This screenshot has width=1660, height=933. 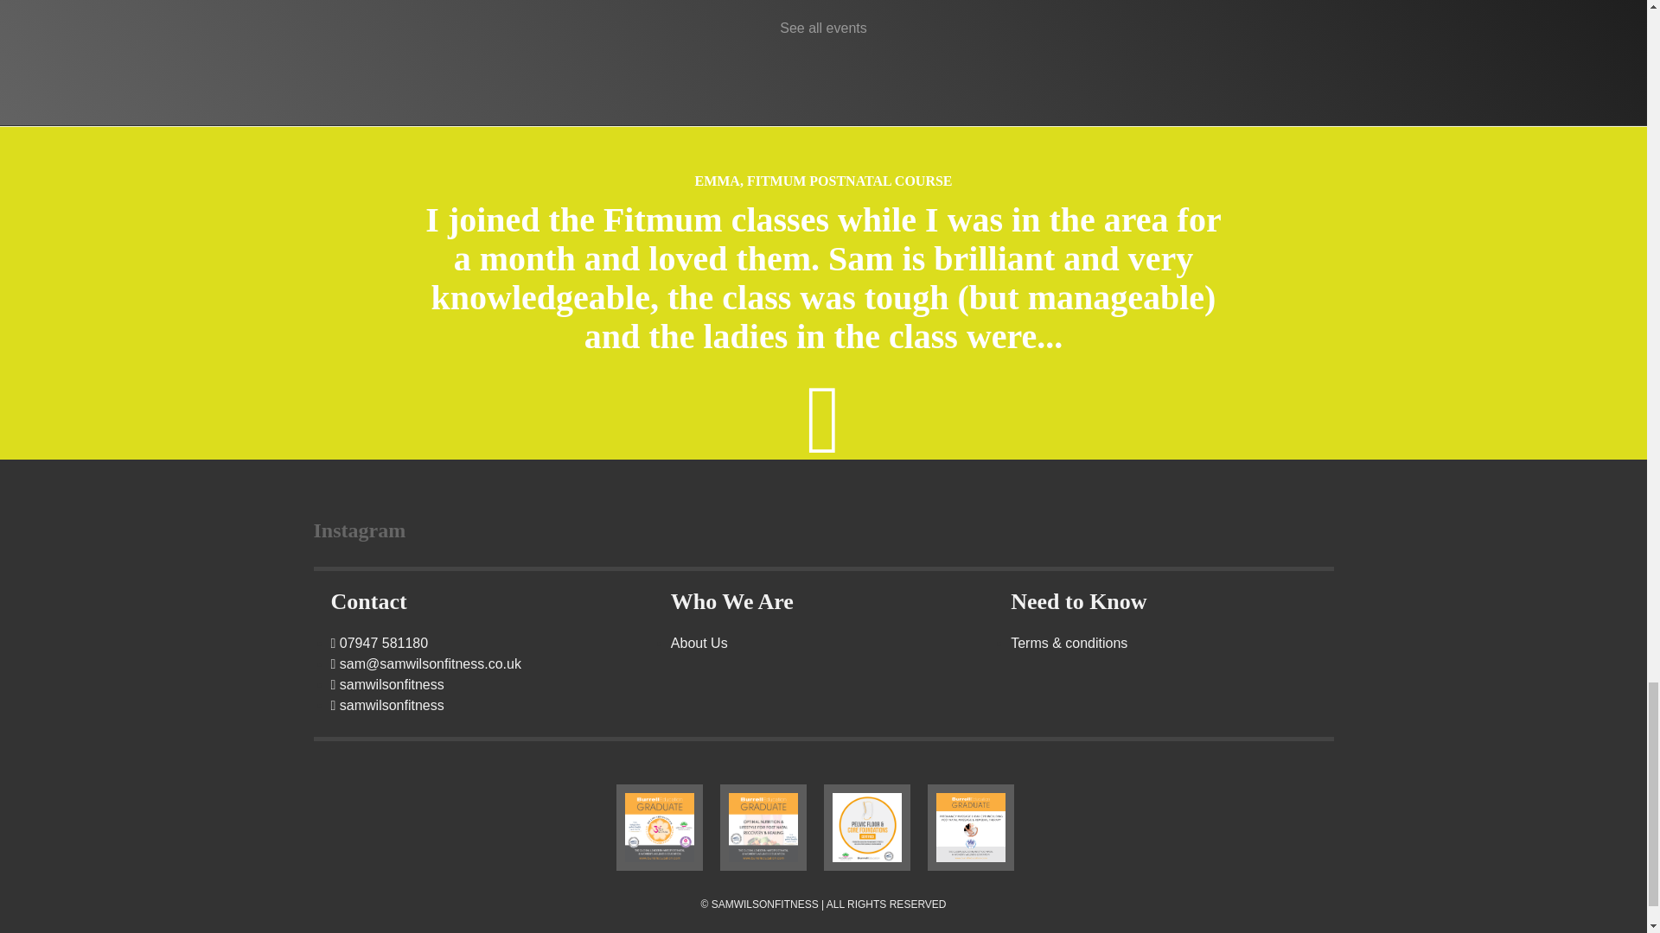 I want to click on samwilsonfitness, so click(x=386, y=684).